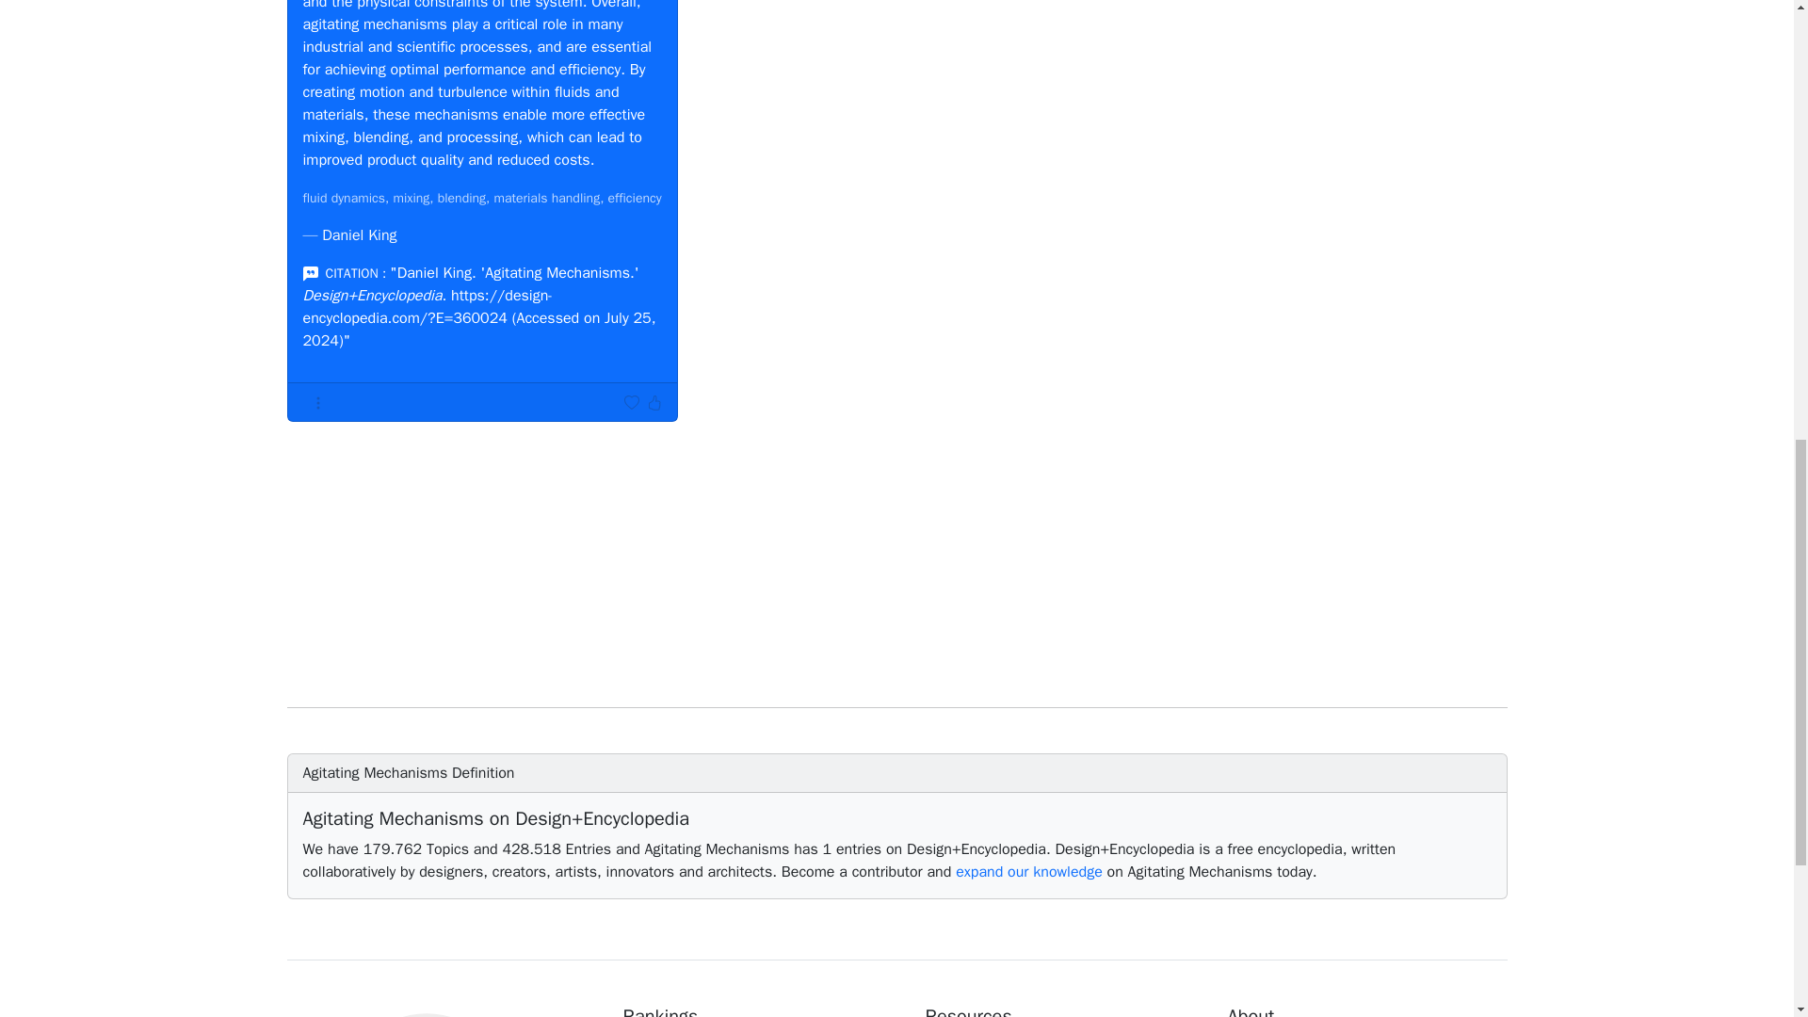 The width and height of the screenshot is (1808, 1017). I want to click on expand our knowledge, so click(1029, 872).